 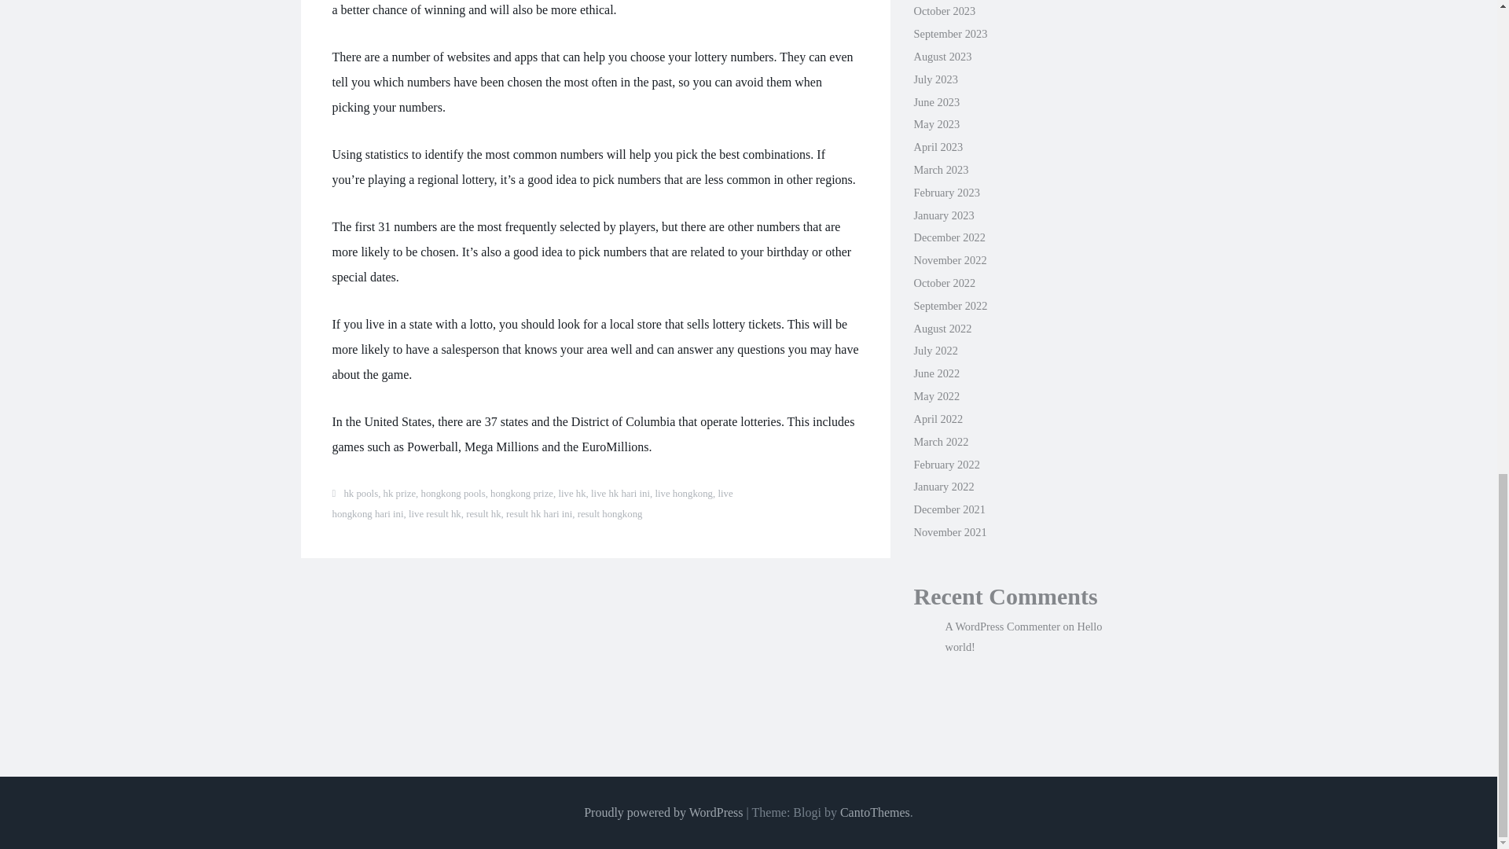 I want to click on result hk, so click(x=483, y=513).